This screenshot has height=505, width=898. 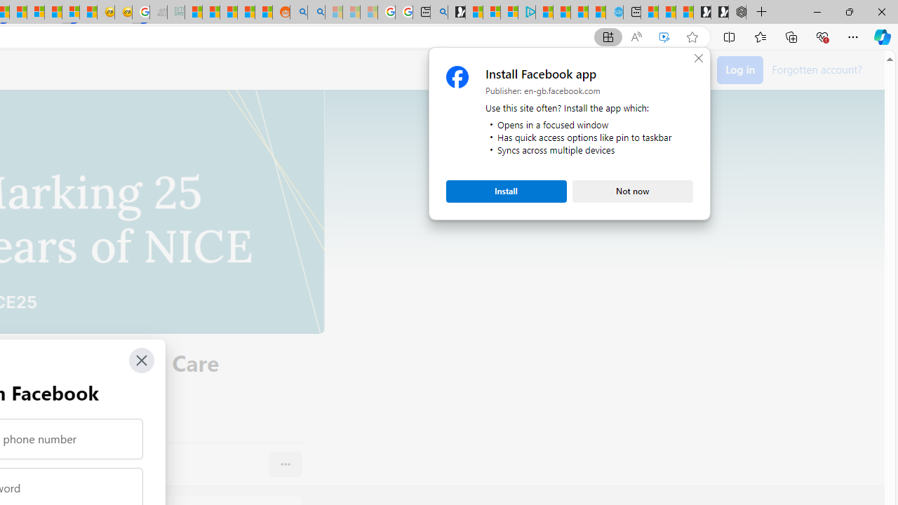 I want to click on Student Loan Update: Forgiveness Program Ends This Month, so click(x=246, y=13).